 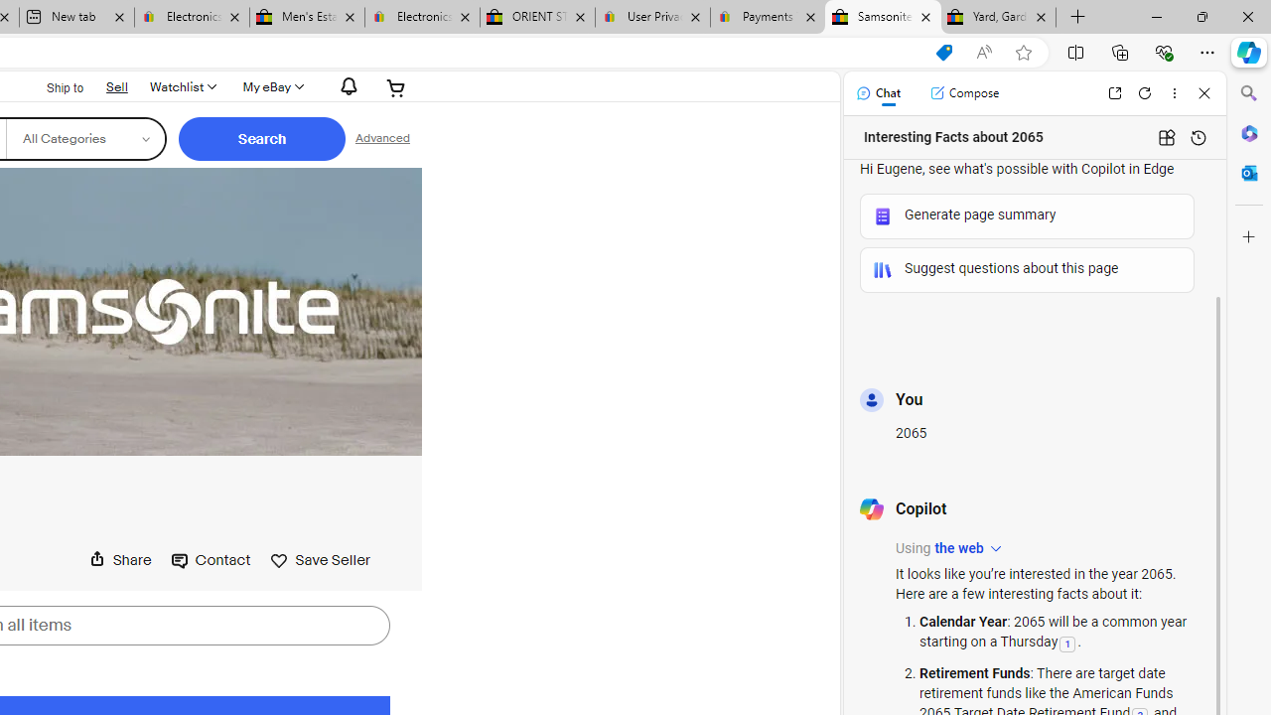 I want to click on Samsonite | eBay Stores, so click(x=884, y=18).